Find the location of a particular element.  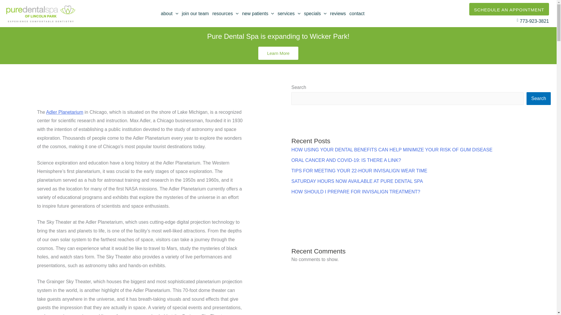

new patients is located at coordinates (258, 13).